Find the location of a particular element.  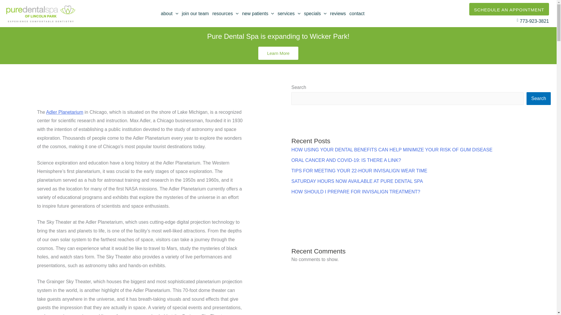

new patients is located at coordinates (258, 13).